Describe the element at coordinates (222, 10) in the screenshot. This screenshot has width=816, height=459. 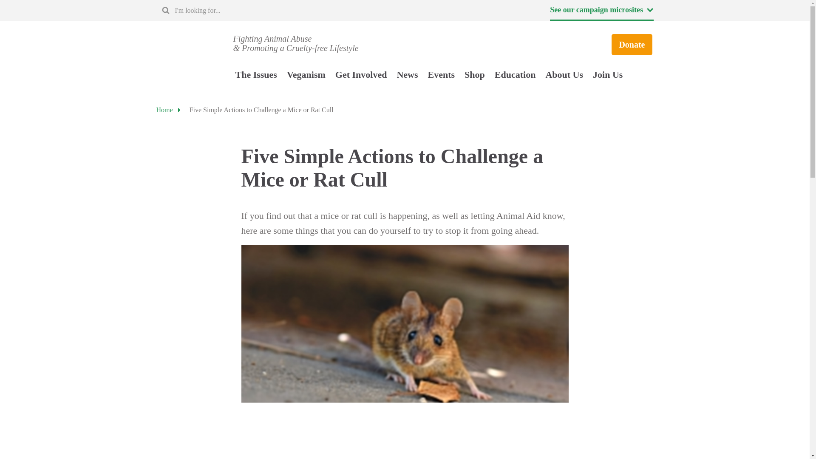
I see `What are you looking for?` at that location.